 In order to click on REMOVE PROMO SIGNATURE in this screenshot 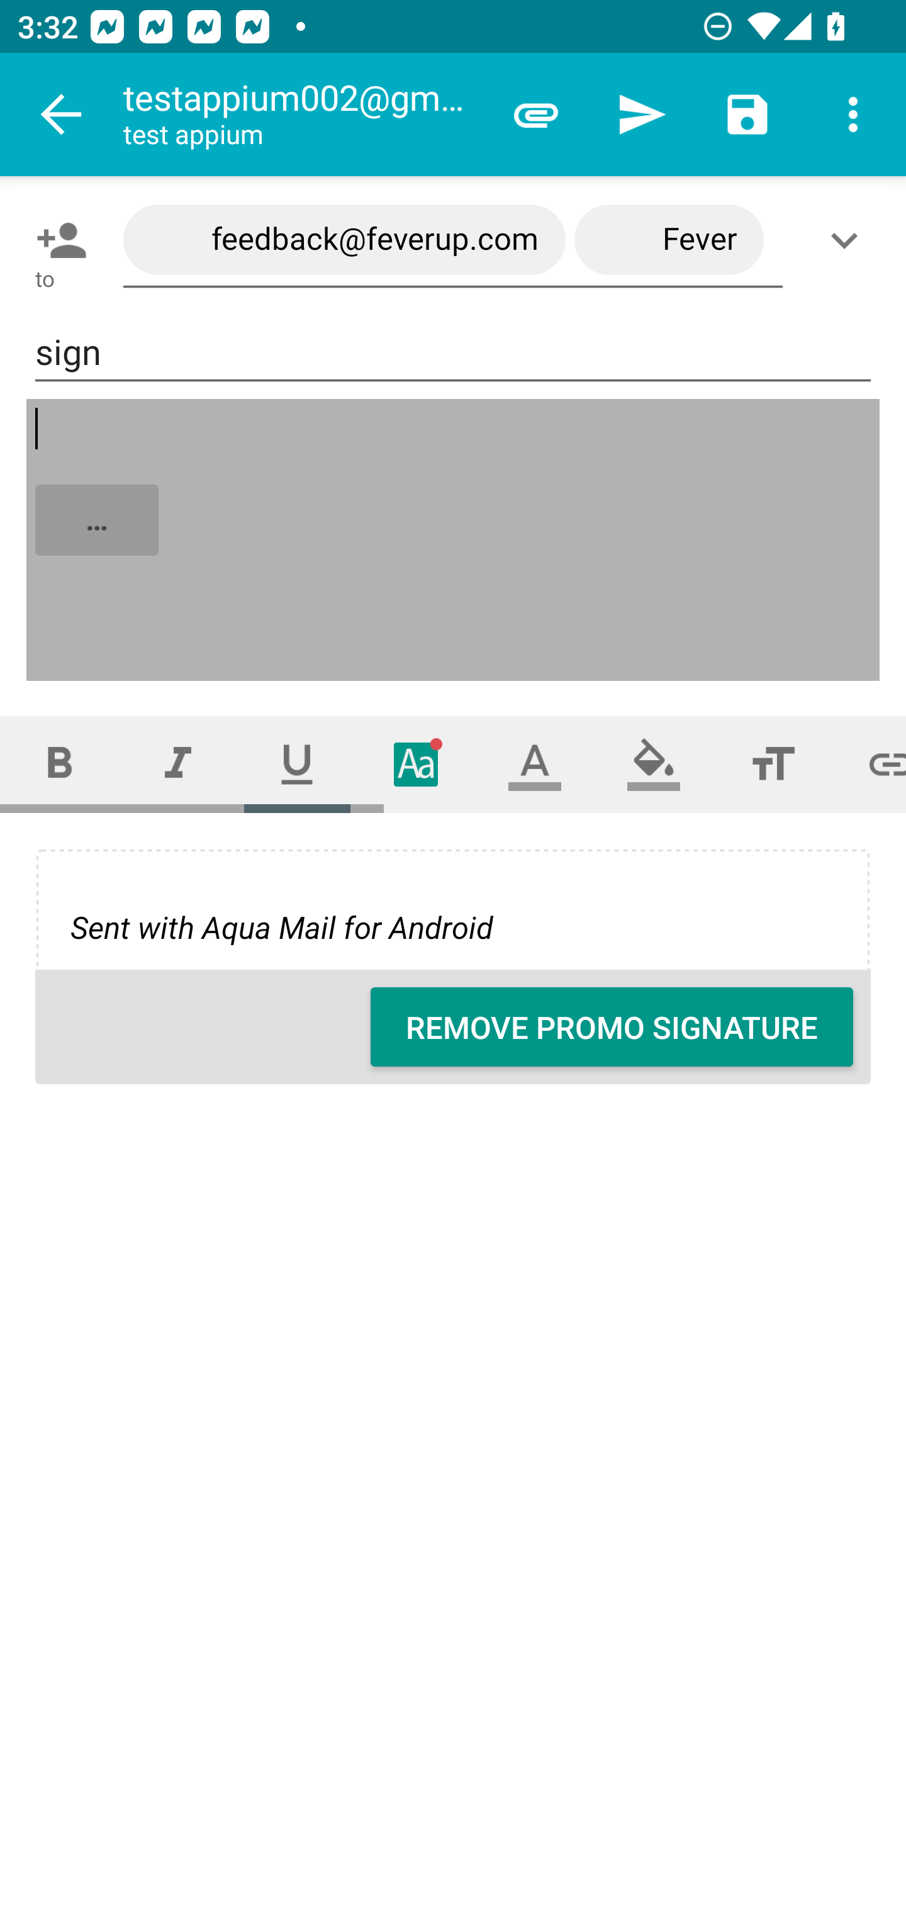, I will do `click(612, 1027)`.